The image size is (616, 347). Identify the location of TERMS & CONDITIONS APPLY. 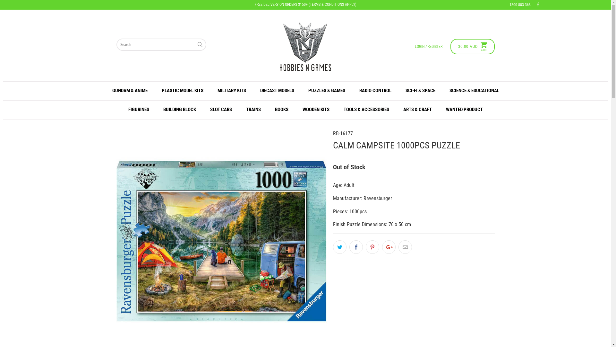
(332, 4).